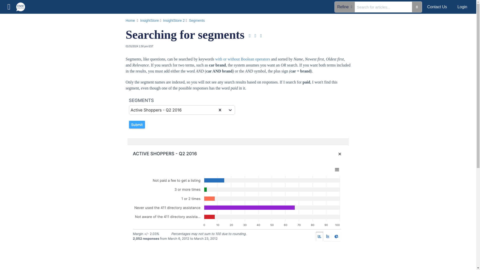  What do you see at coordinates (250, 35) in the screenshot?
I see `Download PDF` at bounding box center [250, 35].